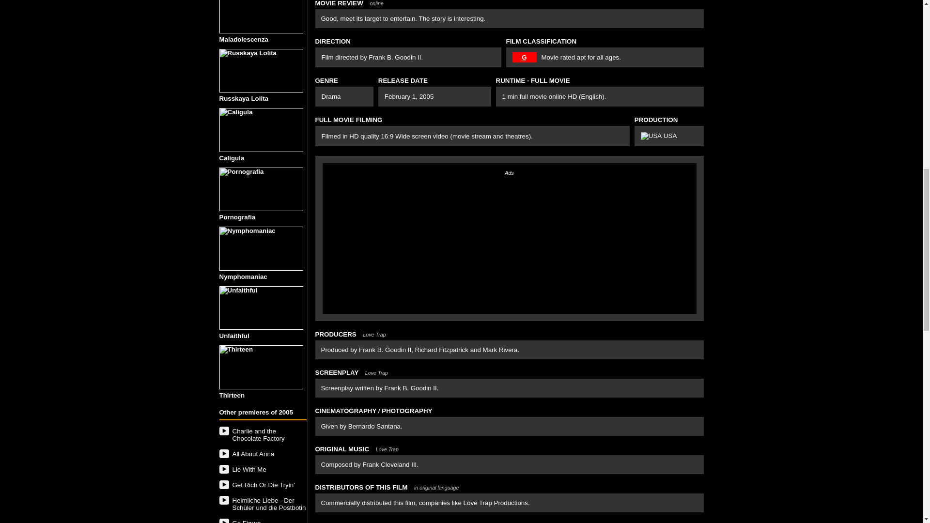  Describe the element at coordinates (262, 454) in the screenshot. I see `All About Anna` at that location.